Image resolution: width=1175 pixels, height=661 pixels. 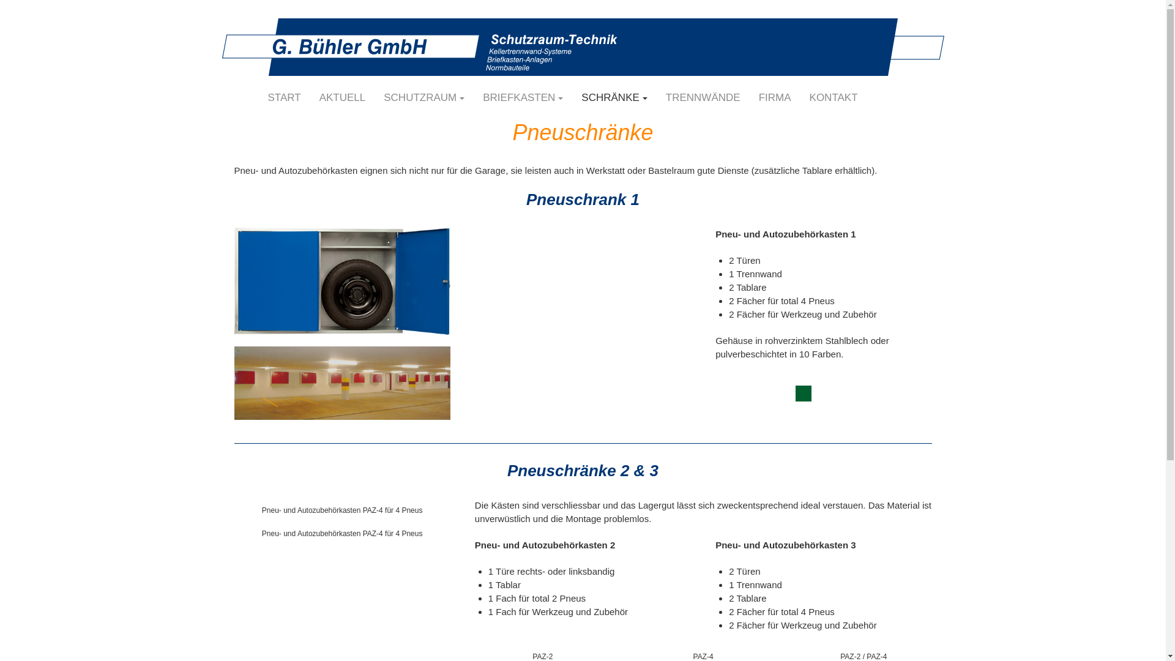 What do you see at coordinates (843, 375) in the screenshot?
I see `RAL 3000` at bounding box center [843, 375].